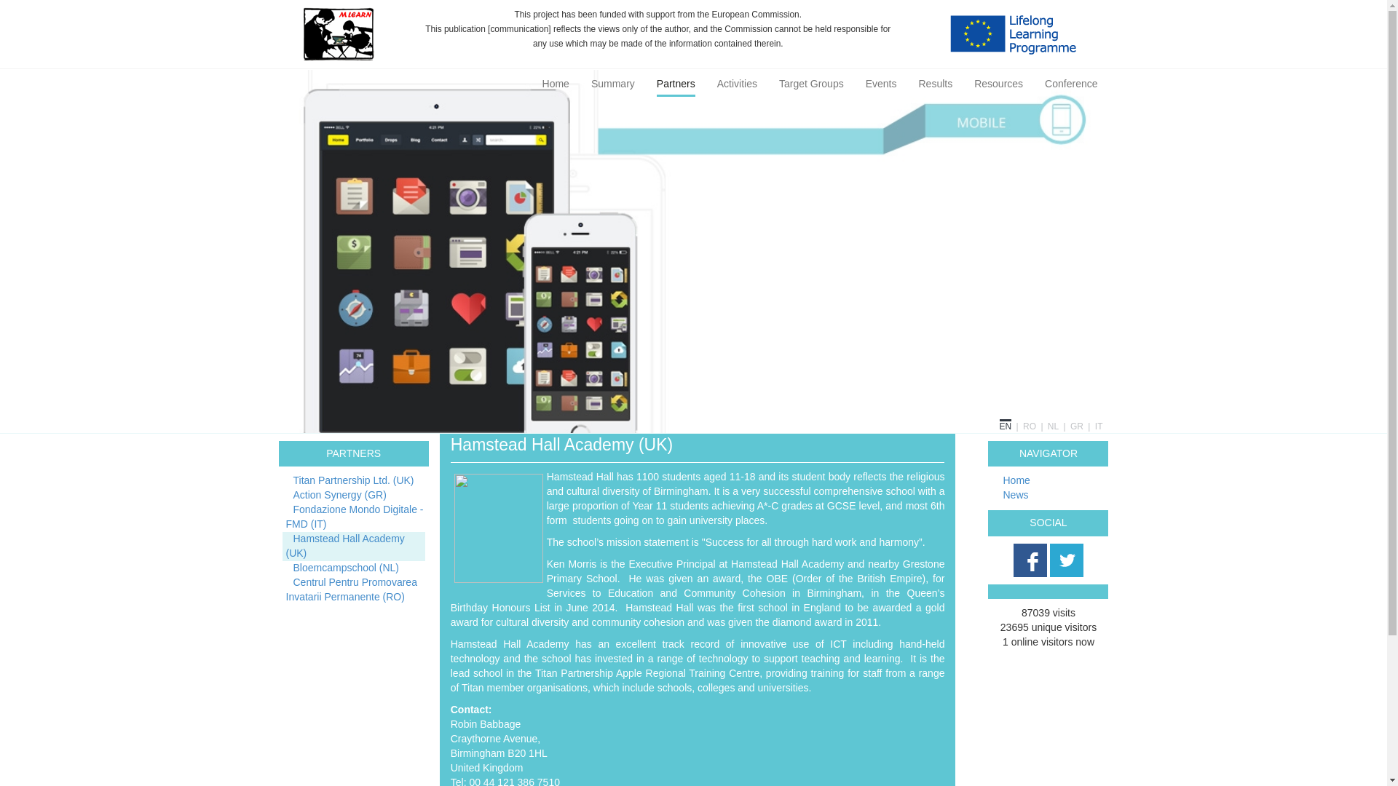  What do you see at coordinates (1030, 426) in the screenshot?
I see `RO` at bounding box center [1030, 426].